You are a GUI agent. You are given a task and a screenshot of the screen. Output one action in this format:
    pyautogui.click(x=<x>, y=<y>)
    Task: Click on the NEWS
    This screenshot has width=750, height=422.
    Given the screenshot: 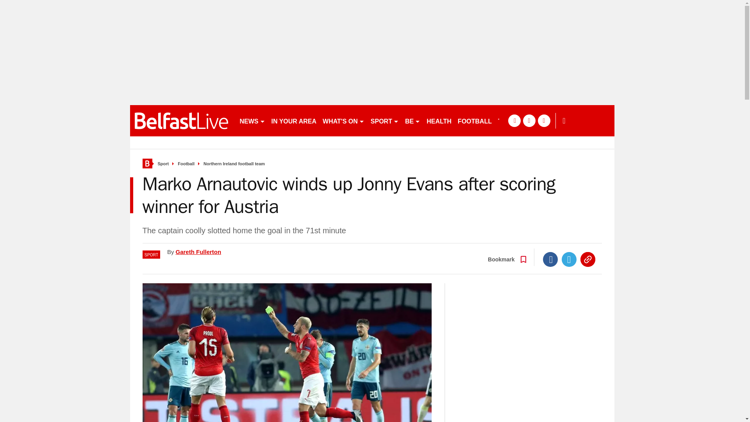 What is the action you would take?
    pyautogui.click(x=252, y=120)
    